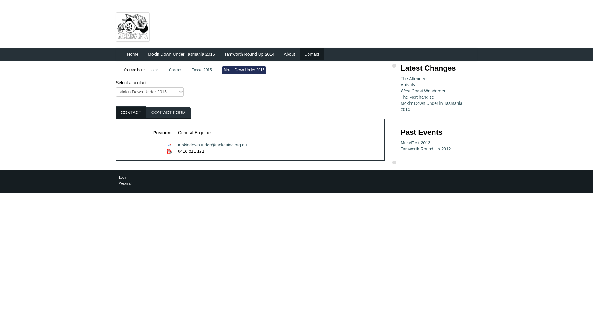  What do you see at coordinates (296, 183) in the screenshot?
I see `Webmail` at bounding box center [296, 183].